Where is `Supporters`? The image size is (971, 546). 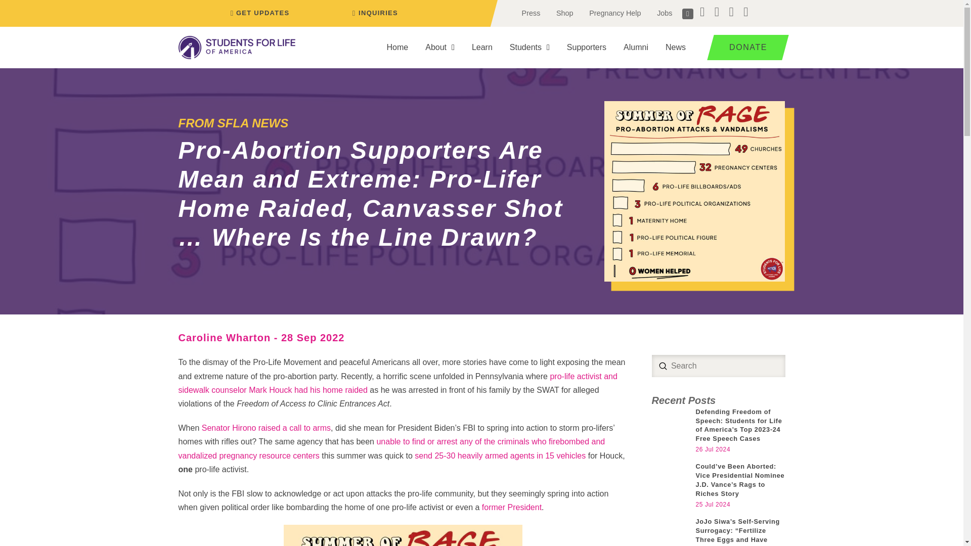 Supporters is located at coordinates (587, 48).